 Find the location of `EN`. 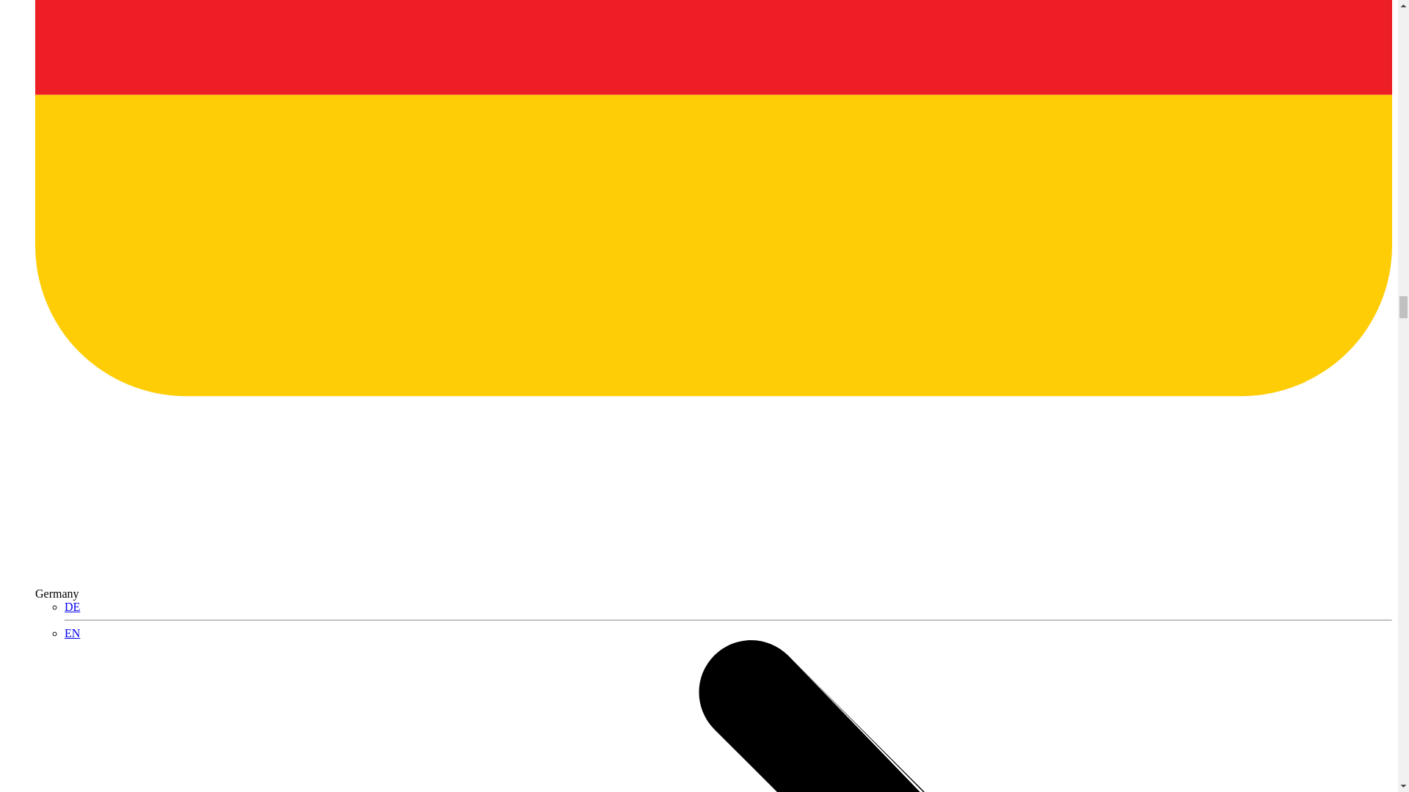

EN is located at coordinates (72, 633).